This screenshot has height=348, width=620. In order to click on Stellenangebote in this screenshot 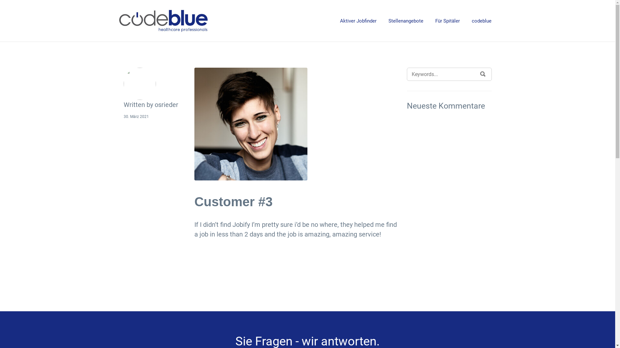, I will do `click(406, 21)`.